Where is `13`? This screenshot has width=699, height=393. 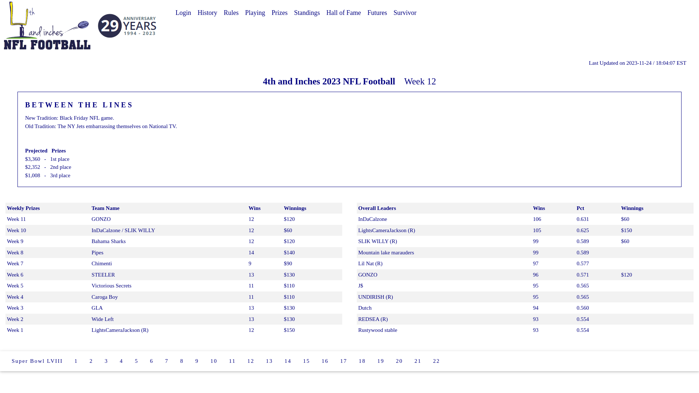 13 is located at coordinates (269, 361).